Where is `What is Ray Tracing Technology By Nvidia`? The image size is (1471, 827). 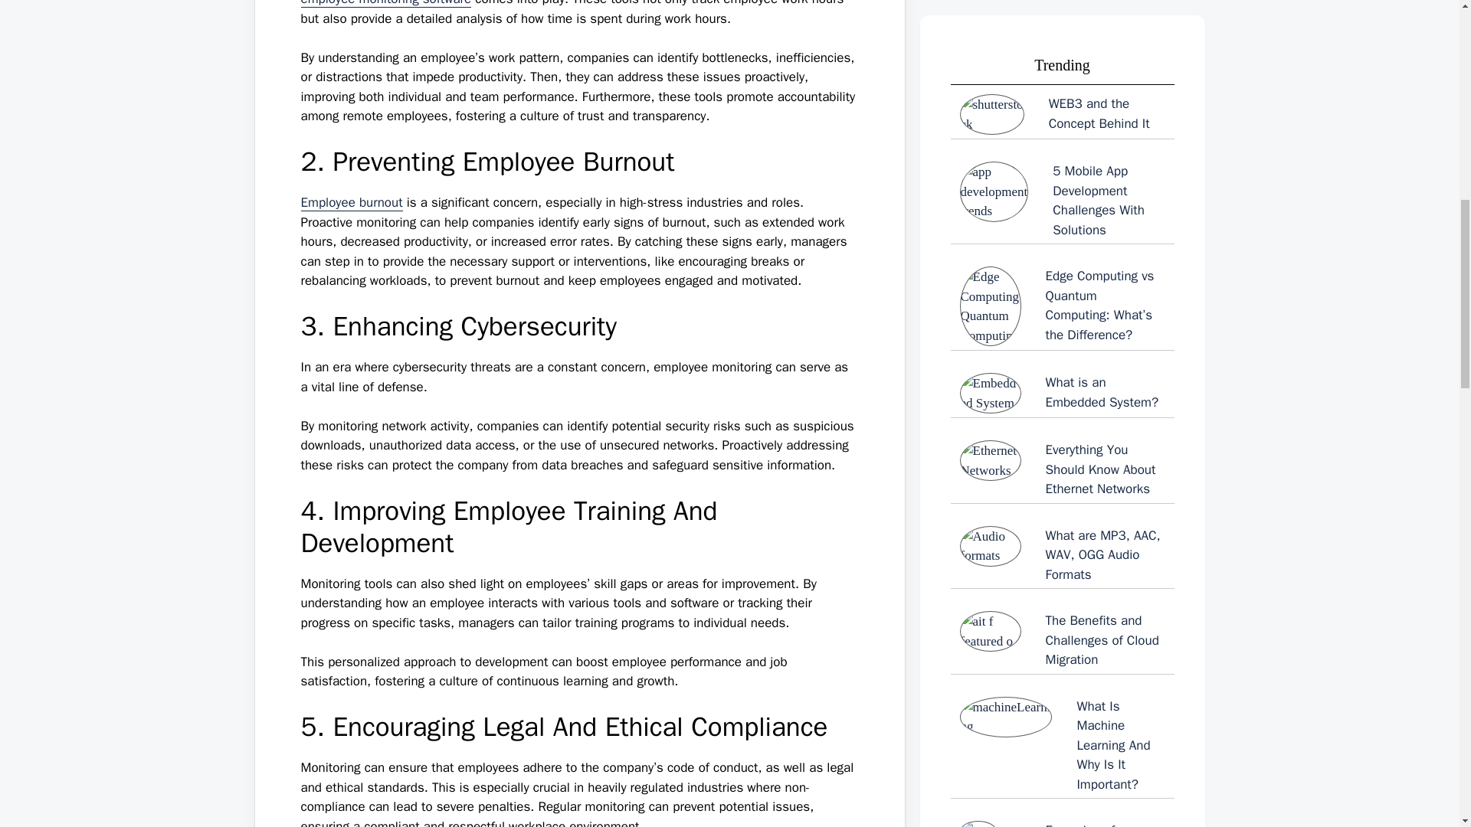
What is Ray Tracing Technology By Nvidia is located at coordinates (1062, 153).